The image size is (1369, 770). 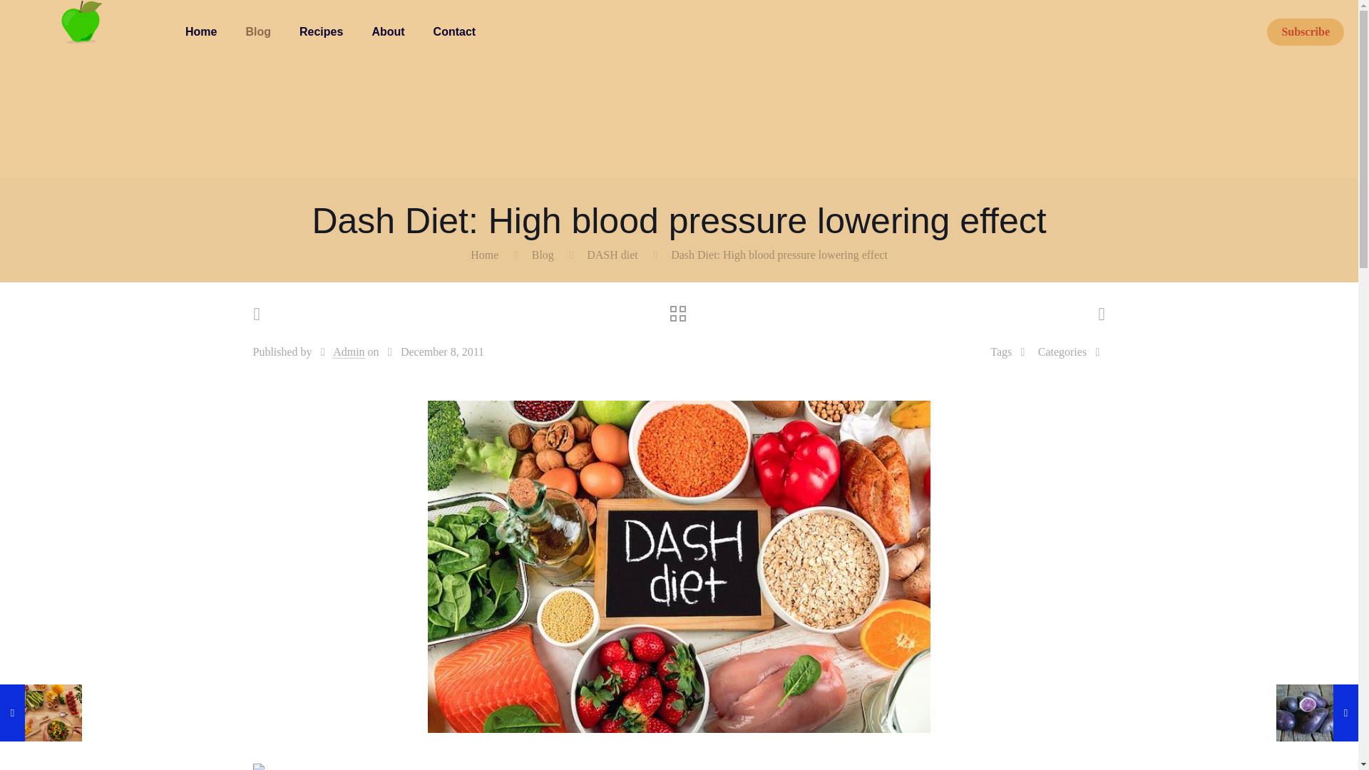 What do you see at coordinates (543, 255) in the screenshot?
I see `Blog` at bounding box center [543, 255].